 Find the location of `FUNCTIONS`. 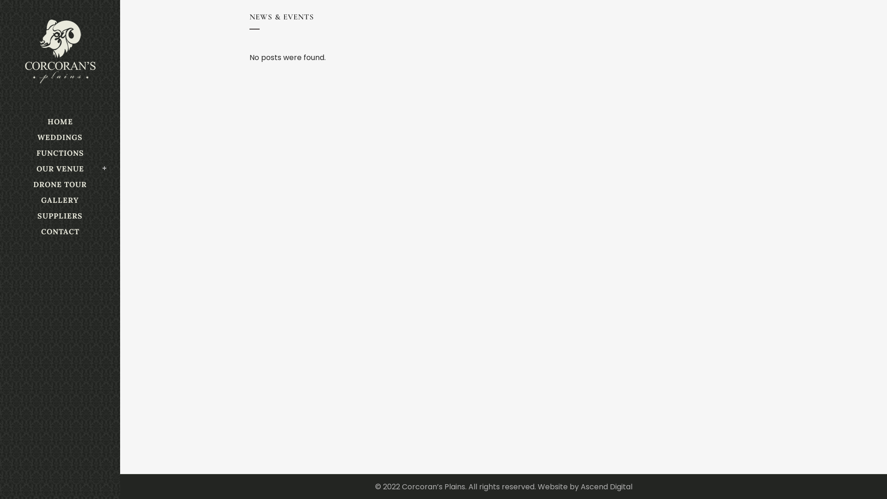

FUNCTIONS is located at coordinates (60, 153).